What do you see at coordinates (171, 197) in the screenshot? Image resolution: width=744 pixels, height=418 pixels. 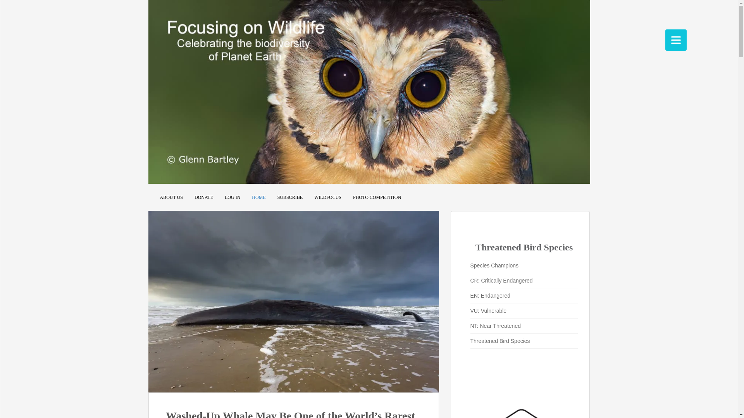 I see `ABOUT US` at bounding box center [171, 197].